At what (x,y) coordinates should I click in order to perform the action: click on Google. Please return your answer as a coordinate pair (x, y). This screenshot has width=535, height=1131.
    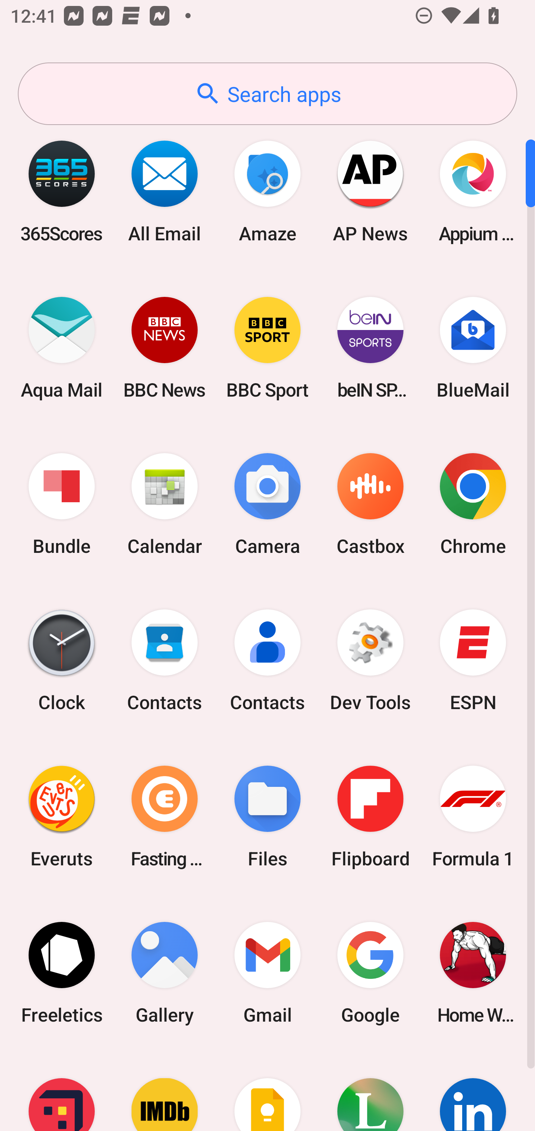
    Looking at the image, I should click on (370, 973).